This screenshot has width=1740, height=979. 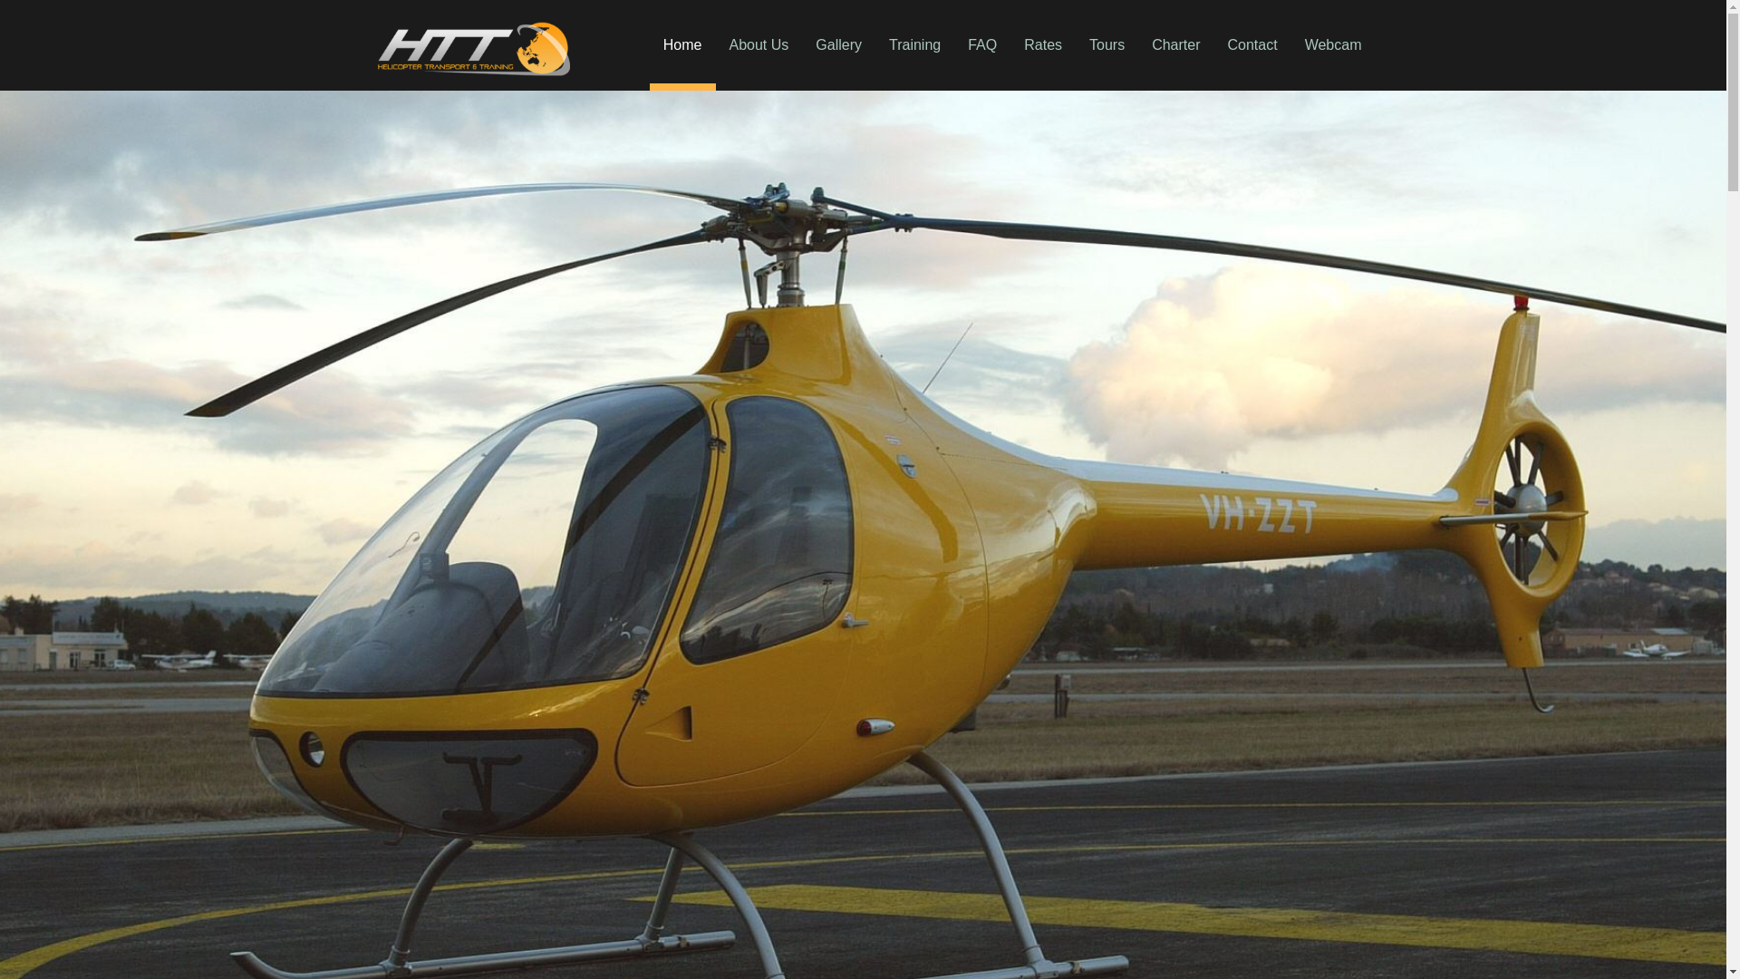 What do you see at coordinates (683, 45) in the screenshot?
I see `Home` at bounding box center [683, 45].